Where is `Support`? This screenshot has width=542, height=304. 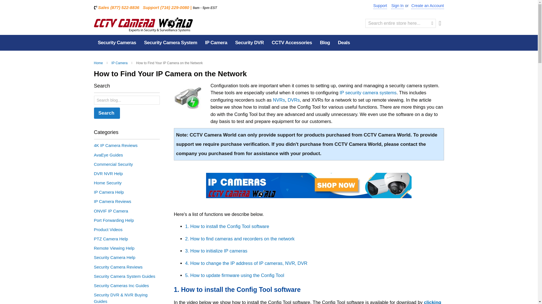
Support is located at coordinates (380, 6).